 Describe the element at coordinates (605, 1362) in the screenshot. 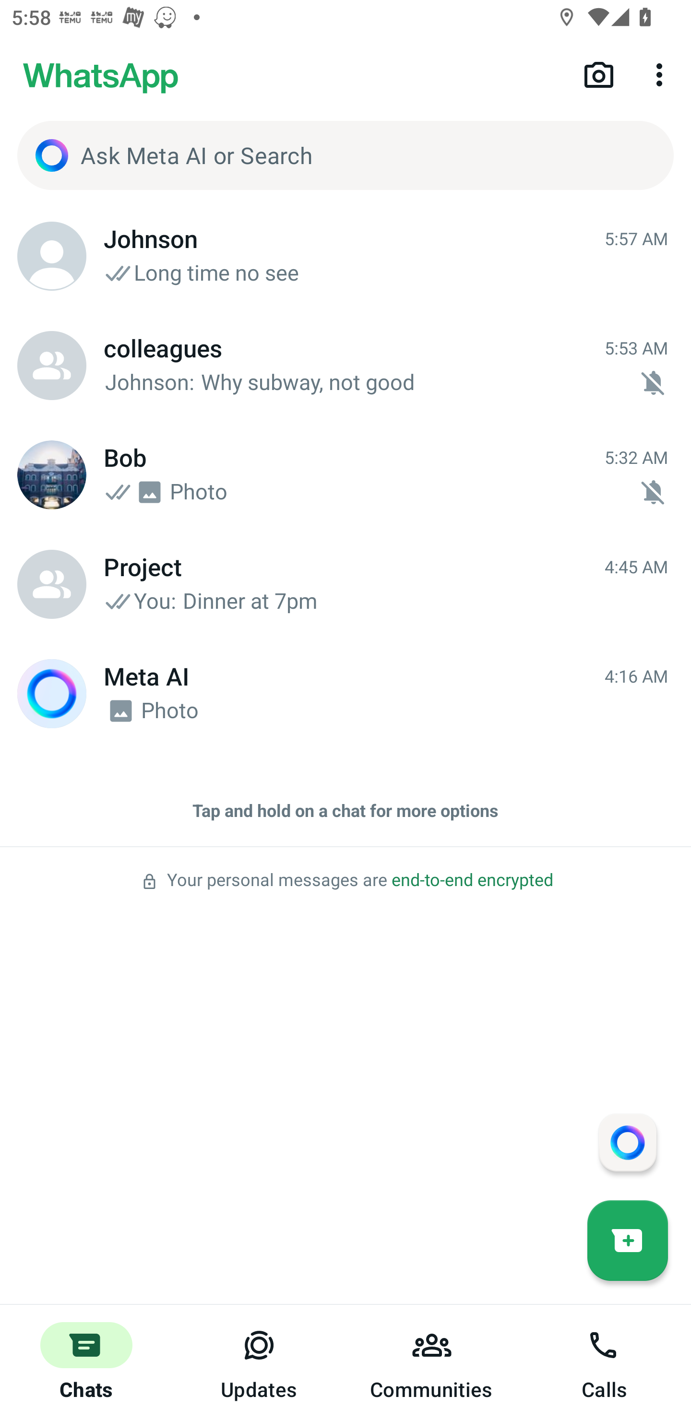

I see `Calls` at that location.